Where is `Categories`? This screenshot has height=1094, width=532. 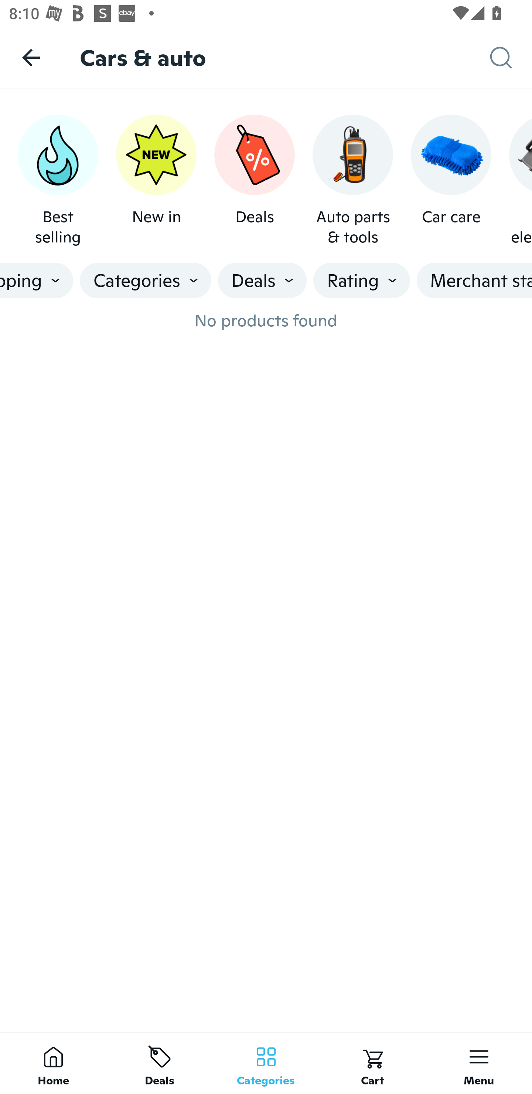 Categories is located at coordinates (266, 1063).